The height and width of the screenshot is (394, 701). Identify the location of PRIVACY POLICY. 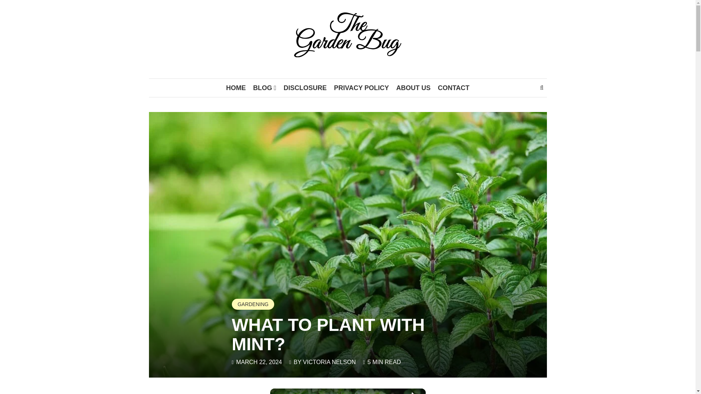
(361, 88).